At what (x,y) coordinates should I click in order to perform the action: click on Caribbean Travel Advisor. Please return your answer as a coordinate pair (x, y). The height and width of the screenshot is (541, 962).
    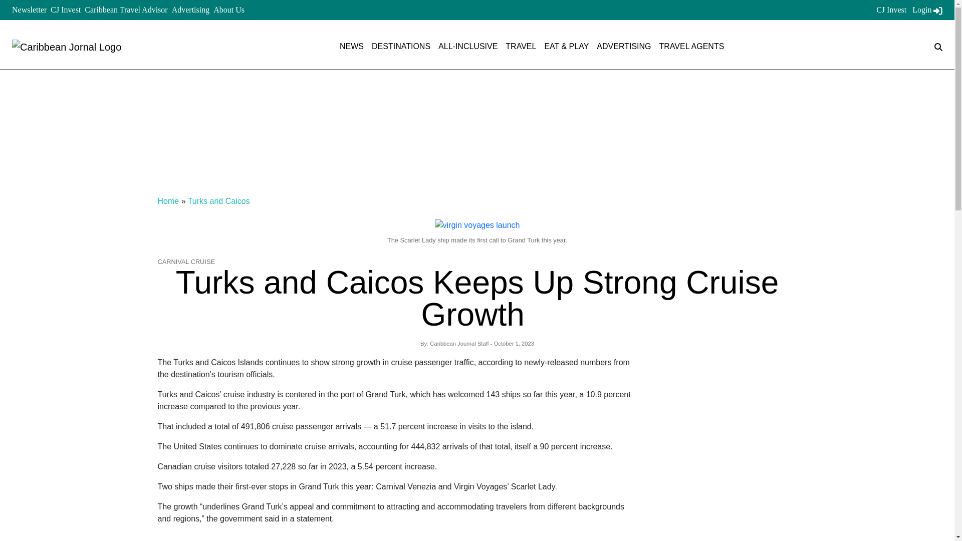
    Looking at the image, I should click on (126, 10).